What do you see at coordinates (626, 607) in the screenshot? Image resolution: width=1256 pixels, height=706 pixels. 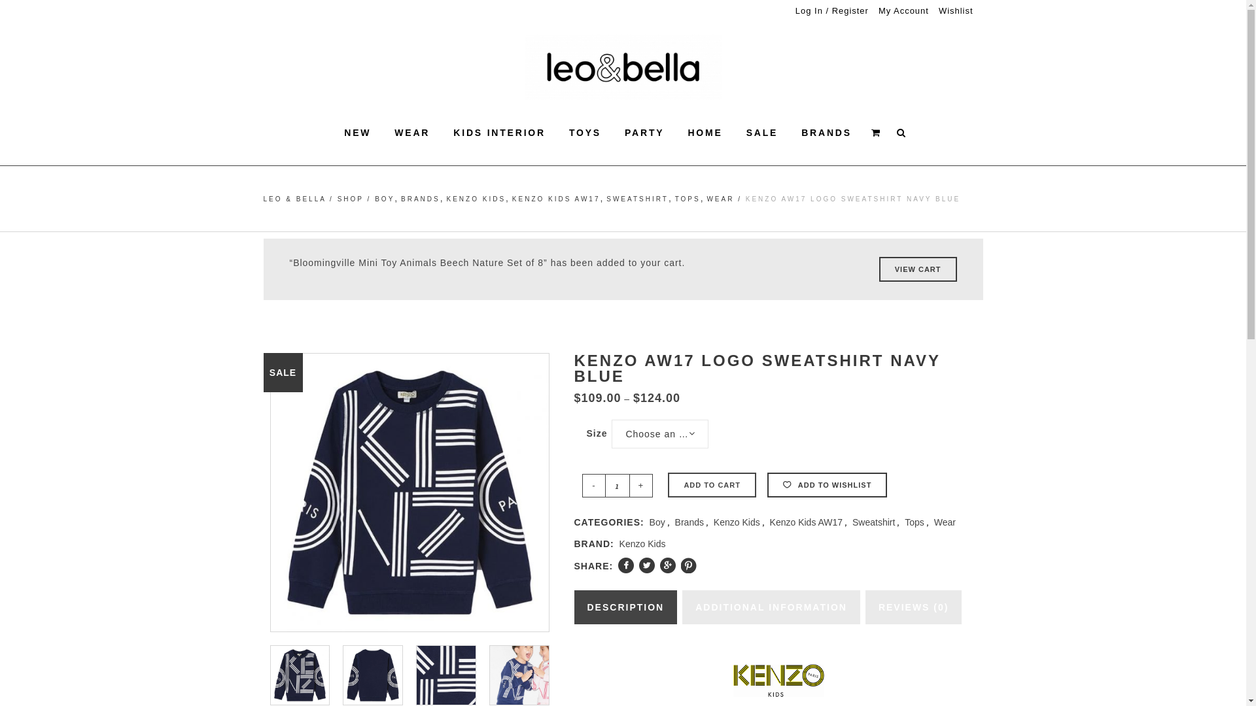 I see `DESCRIPTION` at bounding box center [626, 607].